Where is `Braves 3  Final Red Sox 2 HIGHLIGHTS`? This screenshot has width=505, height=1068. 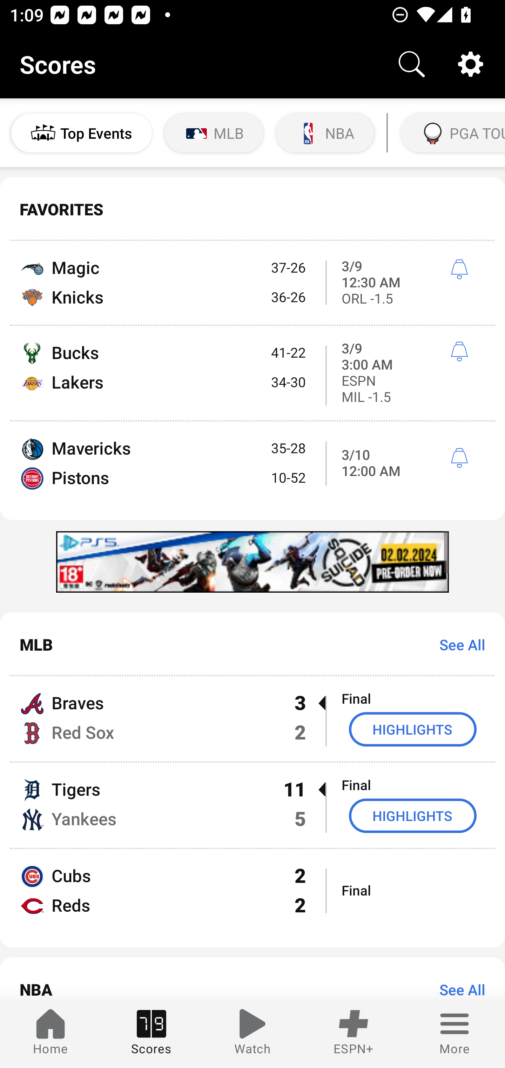
Braves 3  Final Red Sox 2 HIGHLIGHTS is located at coordinates (252, 719).